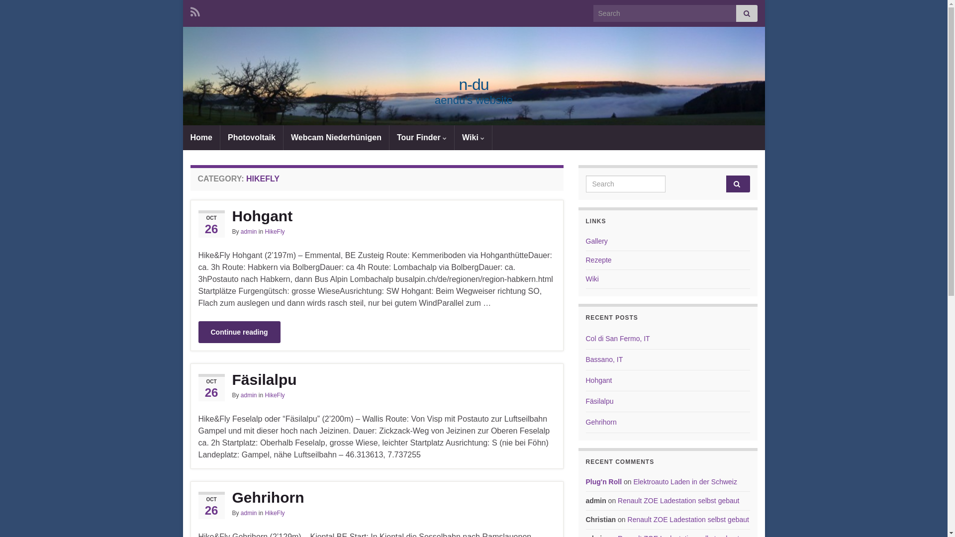 The image size is (955, 537). I want to click on Wiki, so click(474, 138).